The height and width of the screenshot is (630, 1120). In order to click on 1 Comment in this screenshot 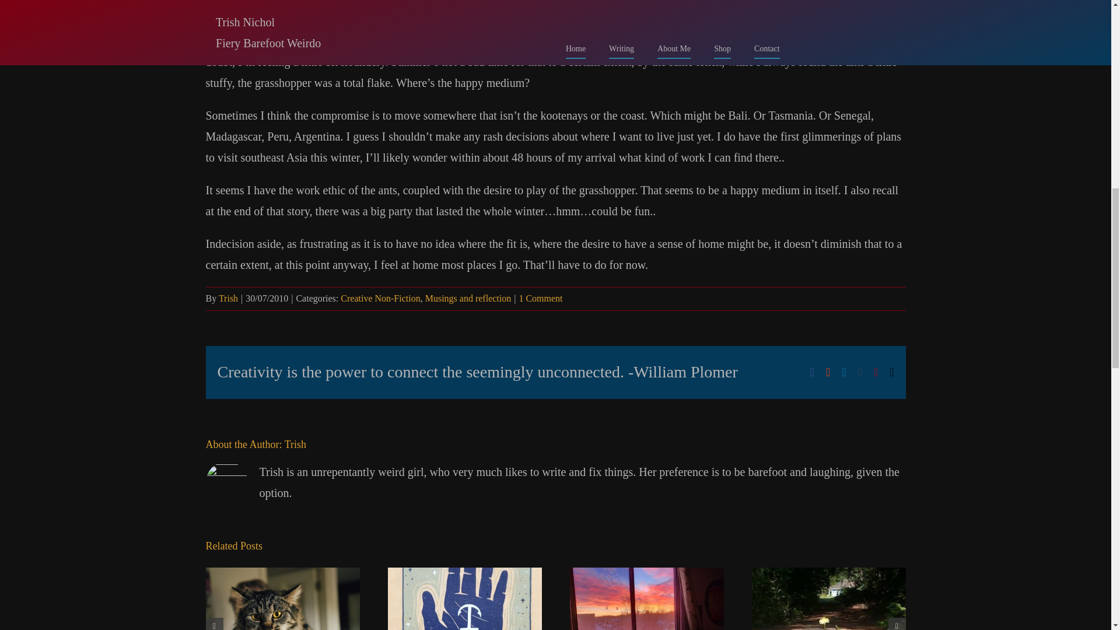, I will do `click(540, 298)`.